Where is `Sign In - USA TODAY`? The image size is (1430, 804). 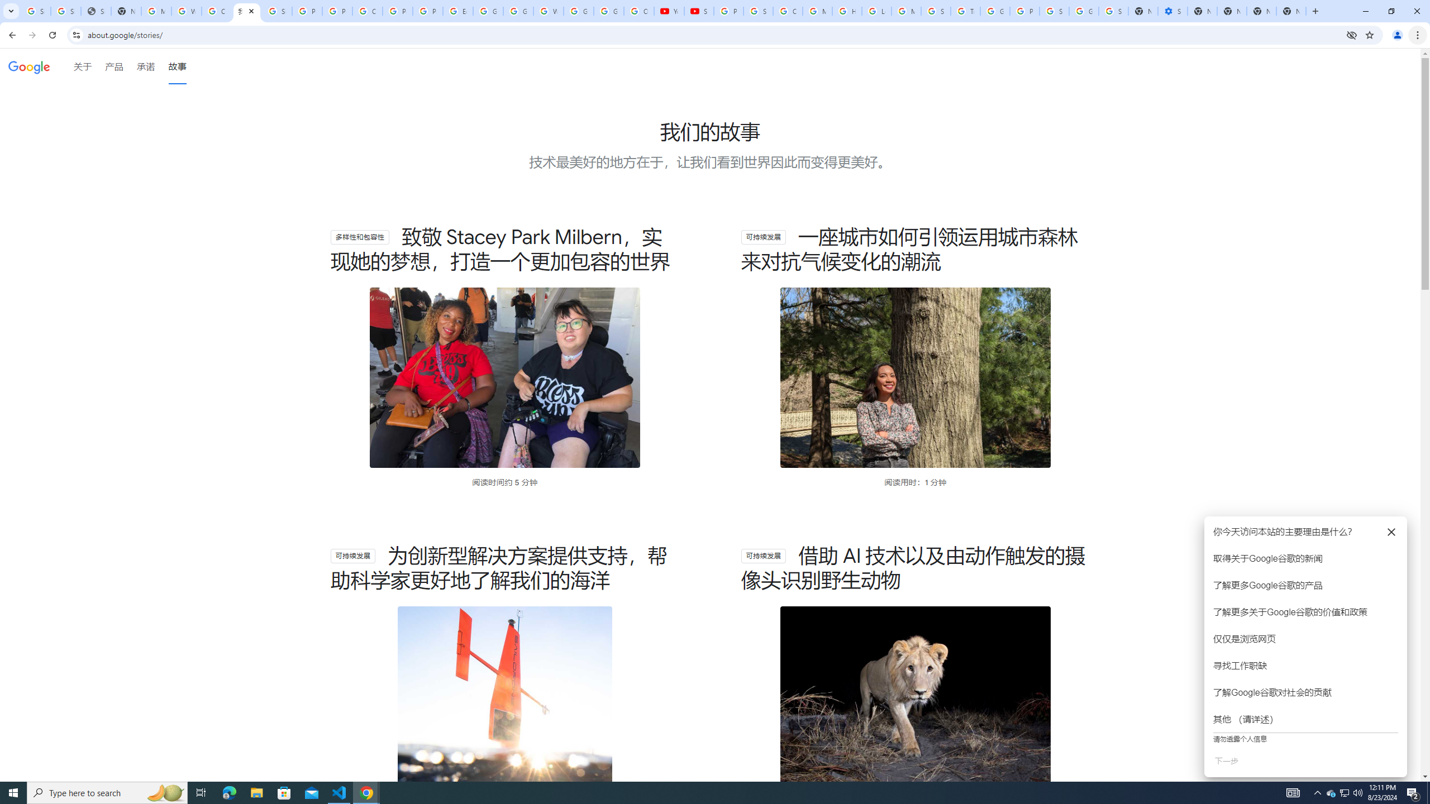
Sign In - USA TODAY is located at coordinates (96, 11).